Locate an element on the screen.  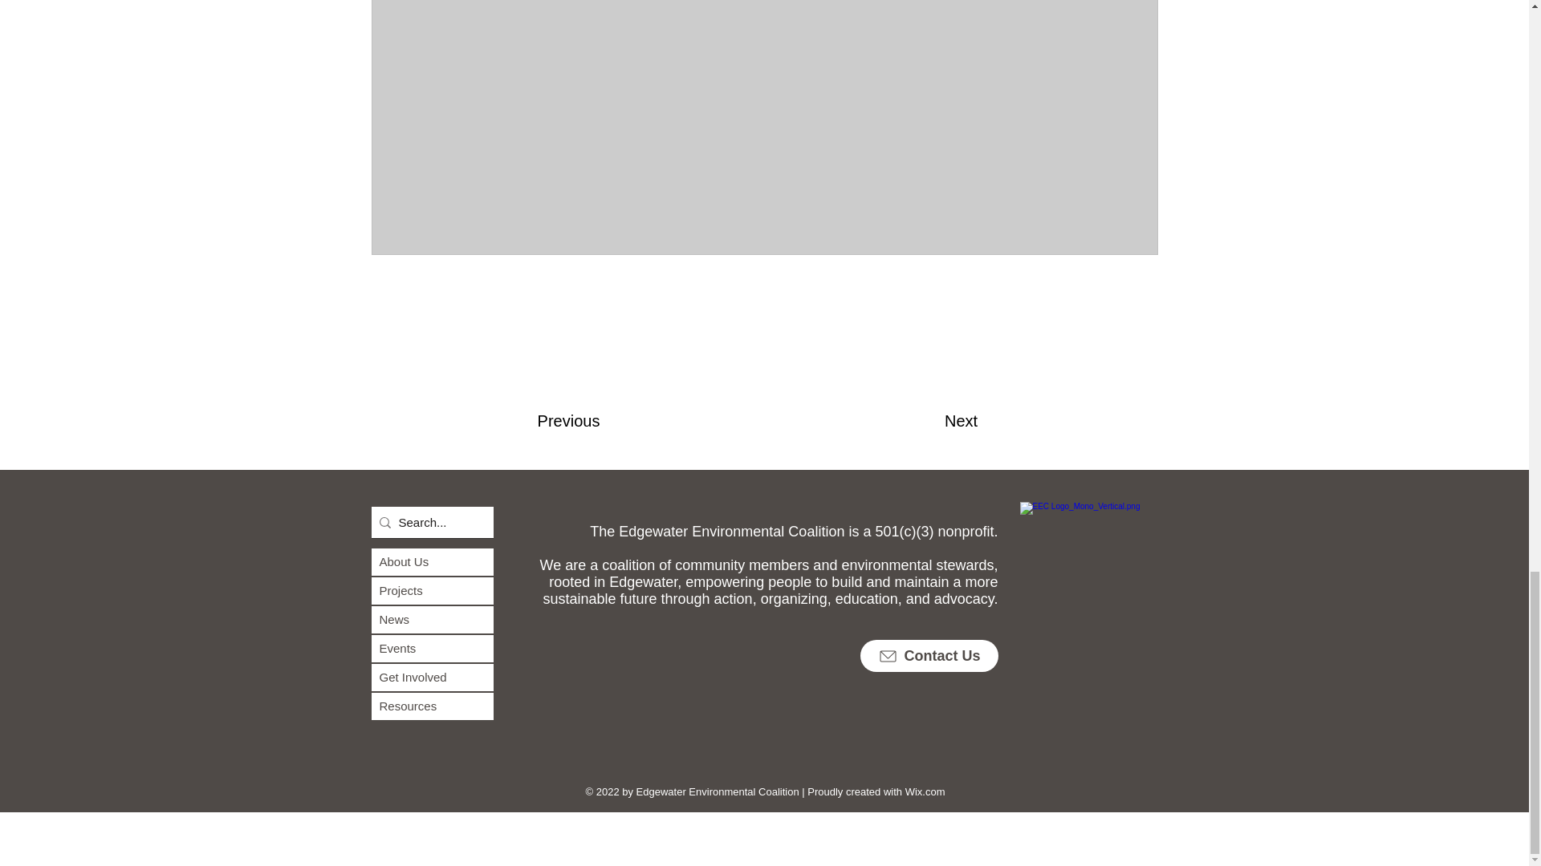
Next is located at coordinates (960, 421).